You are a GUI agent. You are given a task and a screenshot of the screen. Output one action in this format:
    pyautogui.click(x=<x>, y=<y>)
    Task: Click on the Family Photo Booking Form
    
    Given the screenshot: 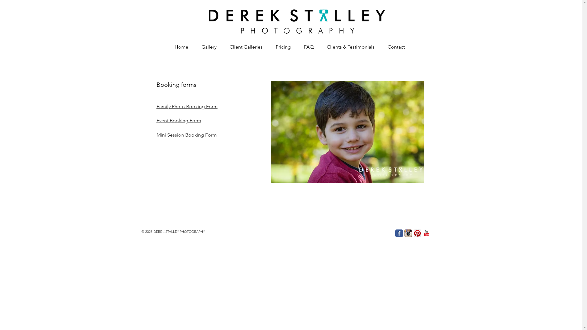 What is the action you would take?
    pyautogui.click(x=187, y=106)
    